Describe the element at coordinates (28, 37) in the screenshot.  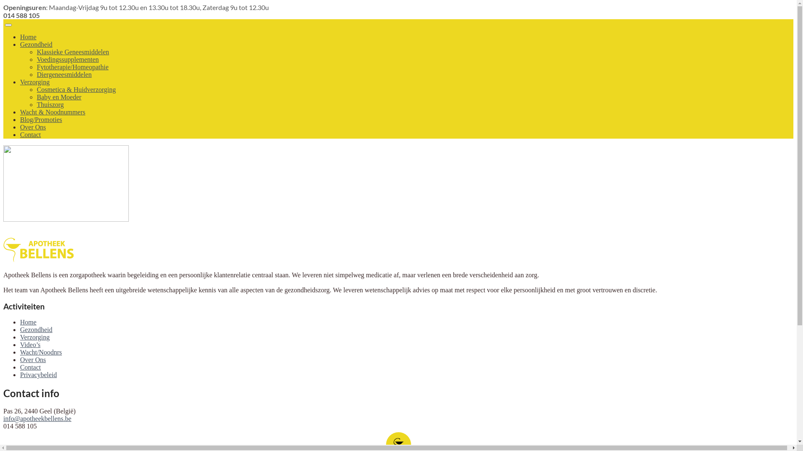
I see `Home` at that location.